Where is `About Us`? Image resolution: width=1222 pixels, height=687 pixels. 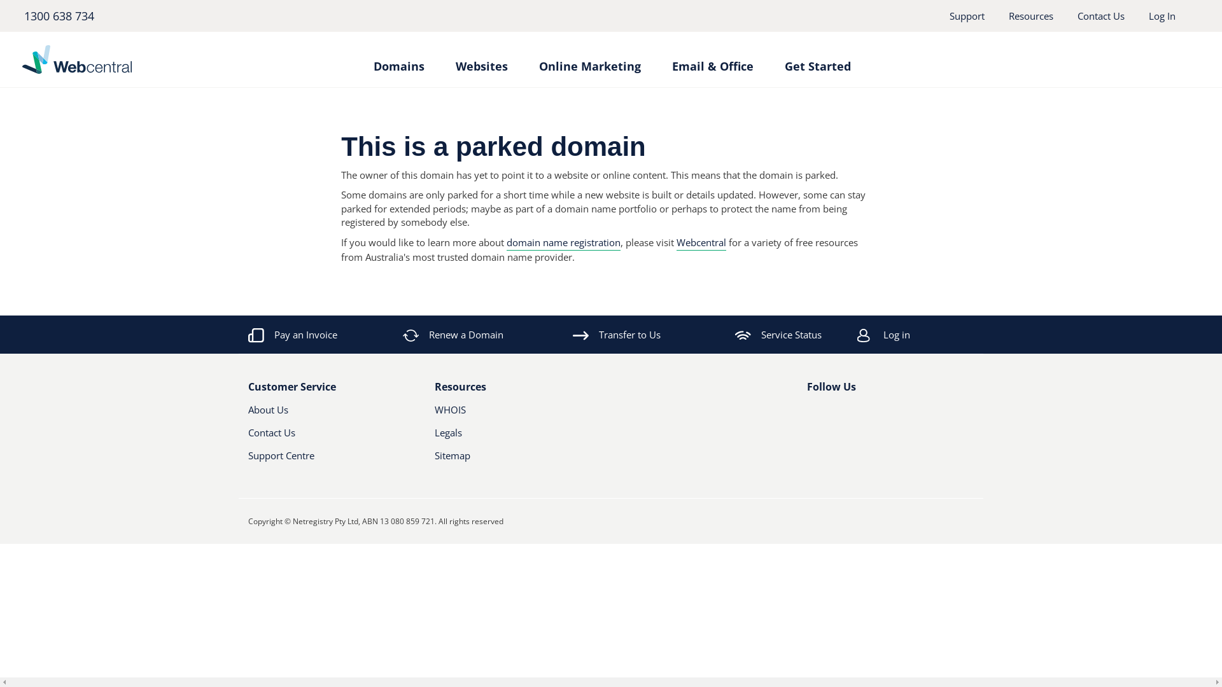 About Us is located at coordinates (320, 415).